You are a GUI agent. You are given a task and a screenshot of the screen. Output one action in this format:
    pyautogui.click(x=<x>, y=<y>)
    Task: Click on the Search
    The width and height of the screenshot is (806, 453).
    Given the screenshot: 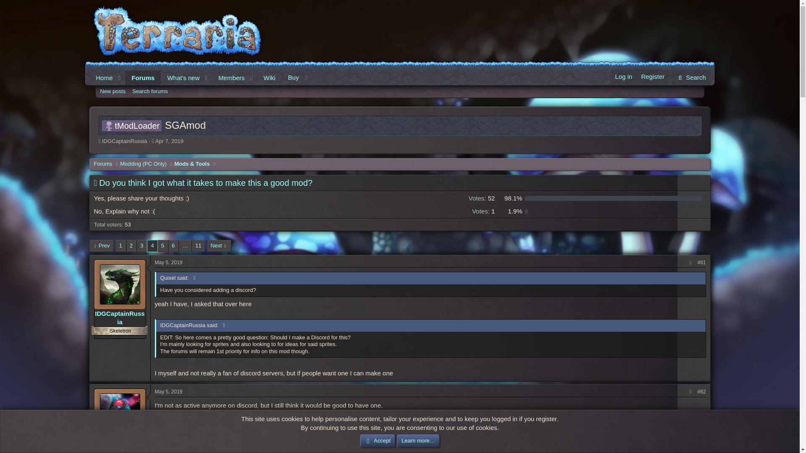 What is the action you would take?
    pyautogui.click(x=201, y=78)
    